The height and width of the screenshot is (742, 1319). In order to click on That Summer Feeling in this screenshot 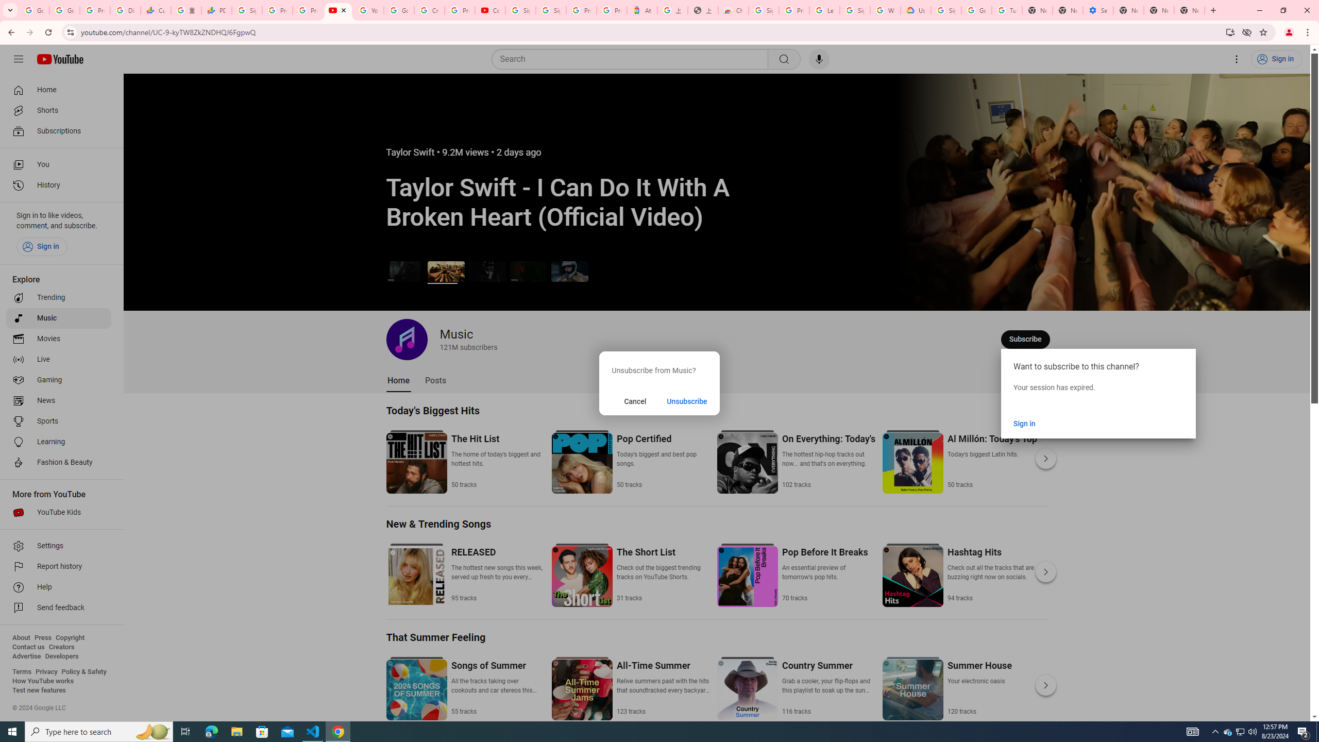, I will do `click(436, 637)`.